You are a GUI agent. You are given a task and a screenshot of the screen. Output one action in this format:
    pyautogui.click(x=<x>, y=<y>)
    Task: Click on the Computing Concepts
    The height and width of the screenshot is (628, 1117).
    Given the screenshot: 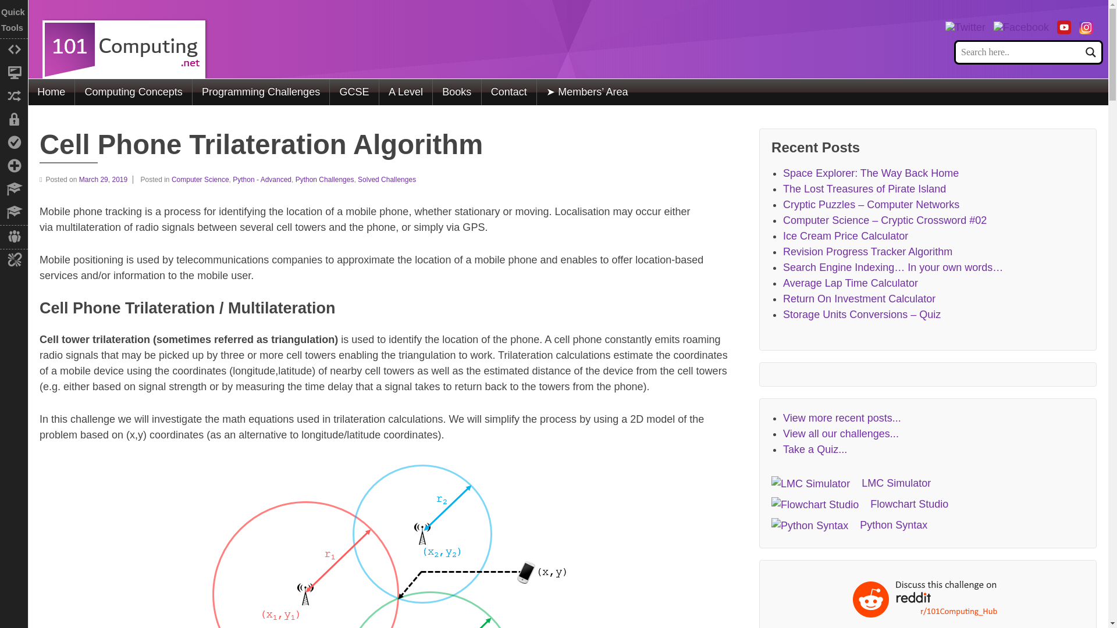 What is the action you would take?
    pyautogui.click(x=133, y=92)
    